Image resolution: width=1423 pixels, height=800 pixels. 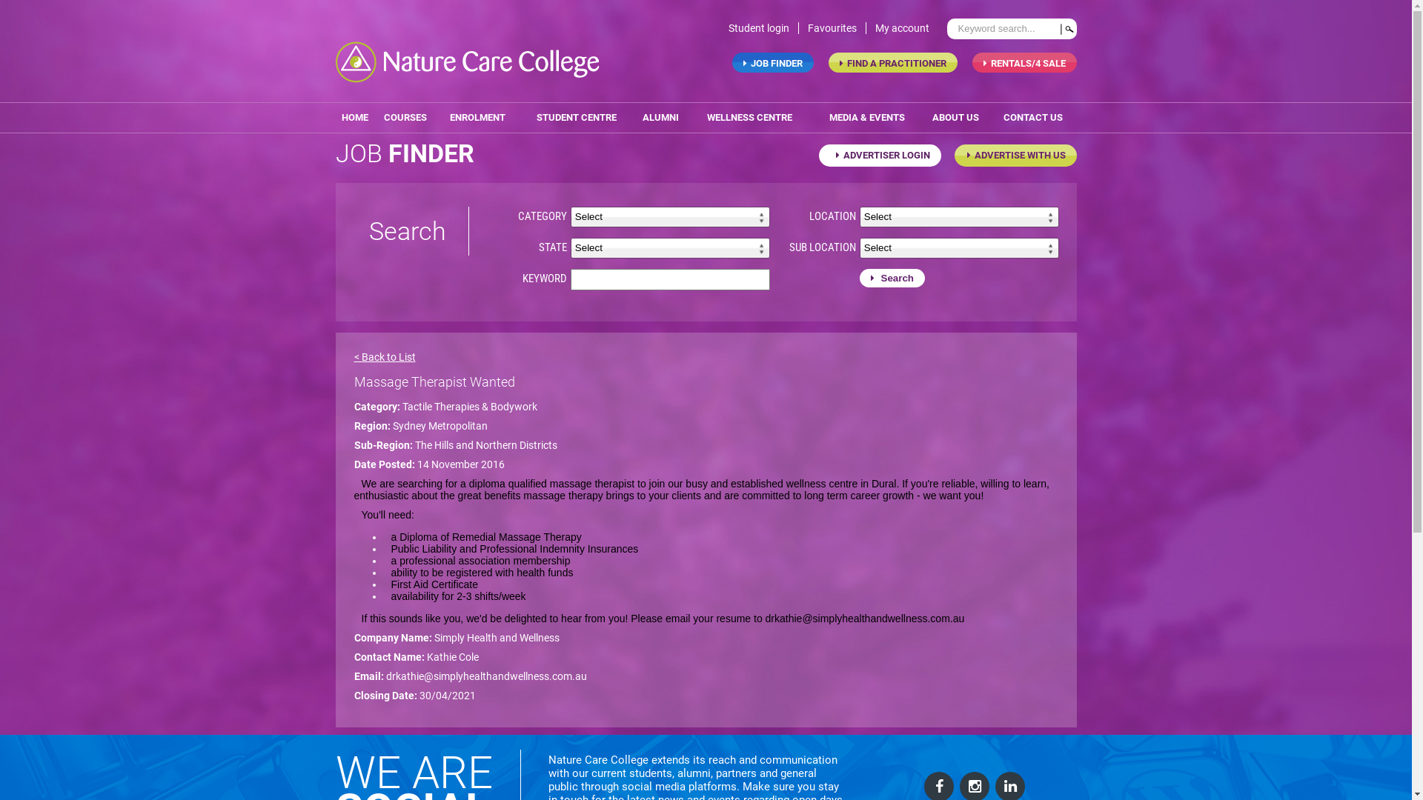 I want to click on ADVERTISER LOGIN, so click(x=879, y=156).